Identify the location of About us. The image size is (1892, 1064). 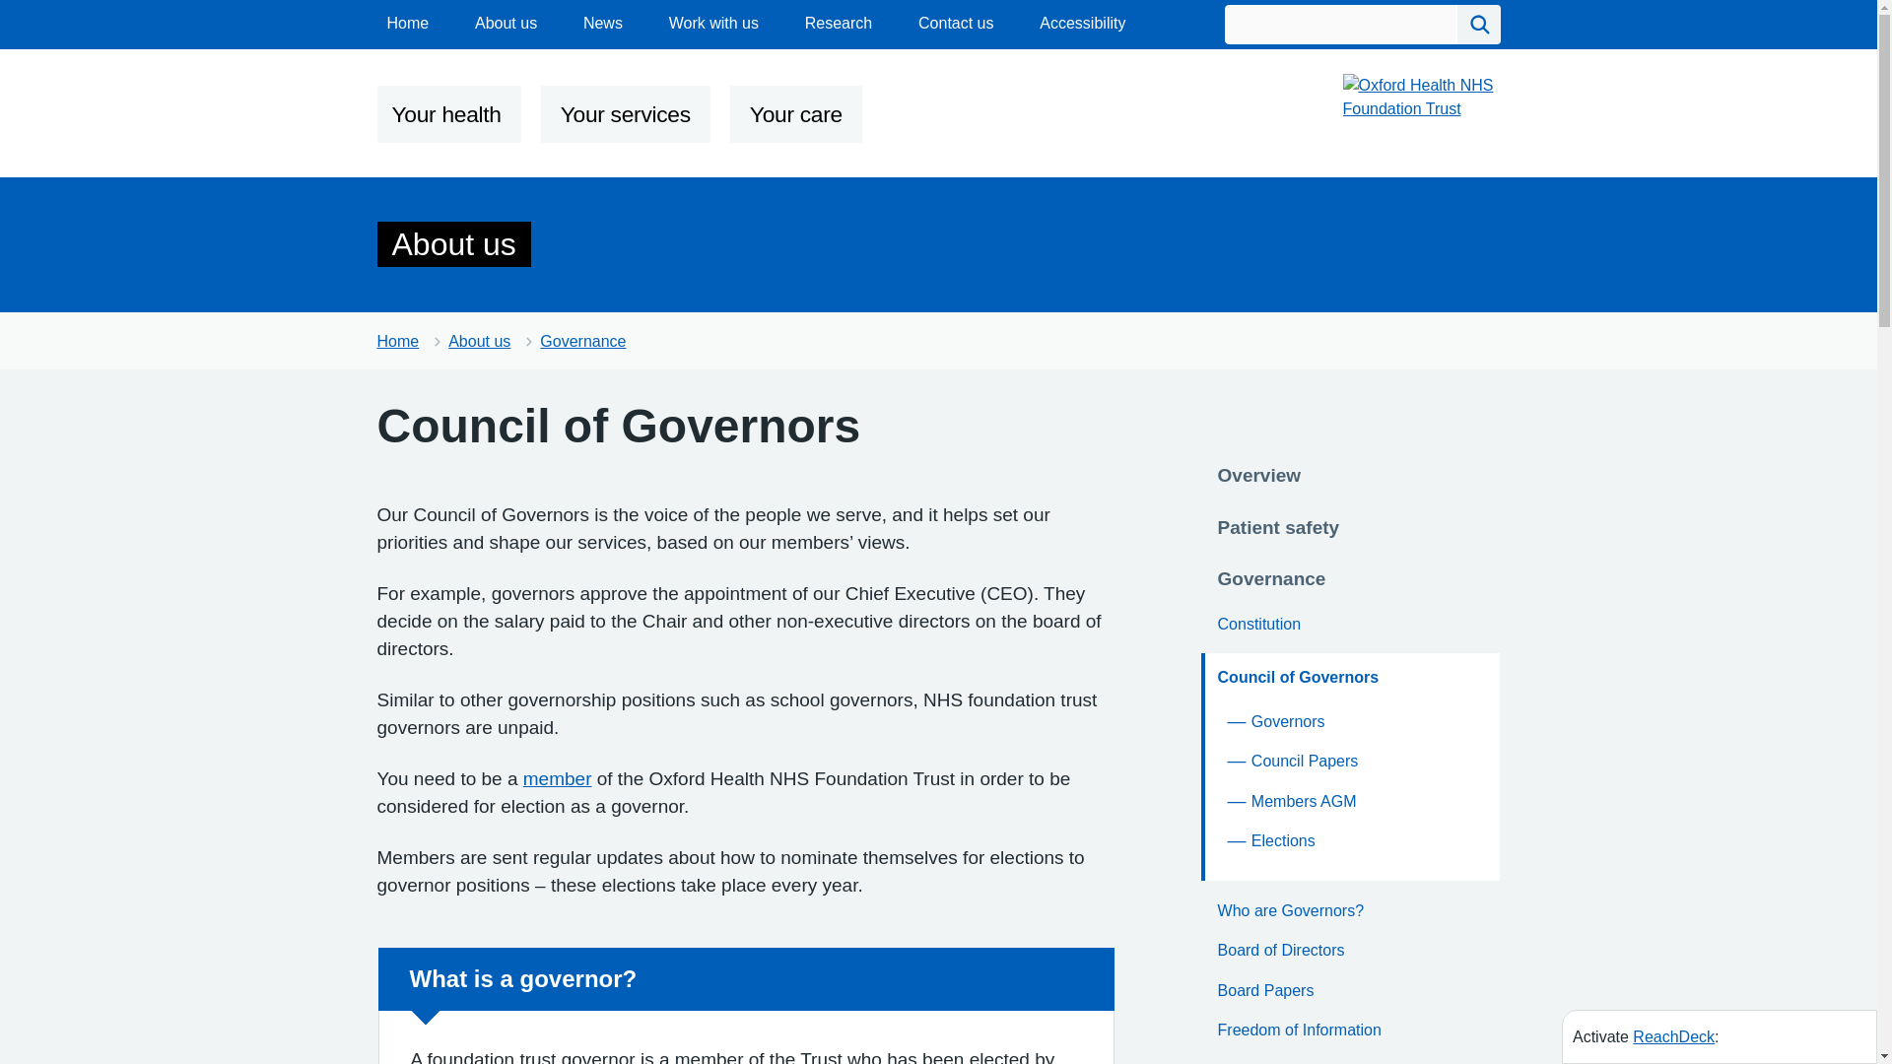
(506, 23).